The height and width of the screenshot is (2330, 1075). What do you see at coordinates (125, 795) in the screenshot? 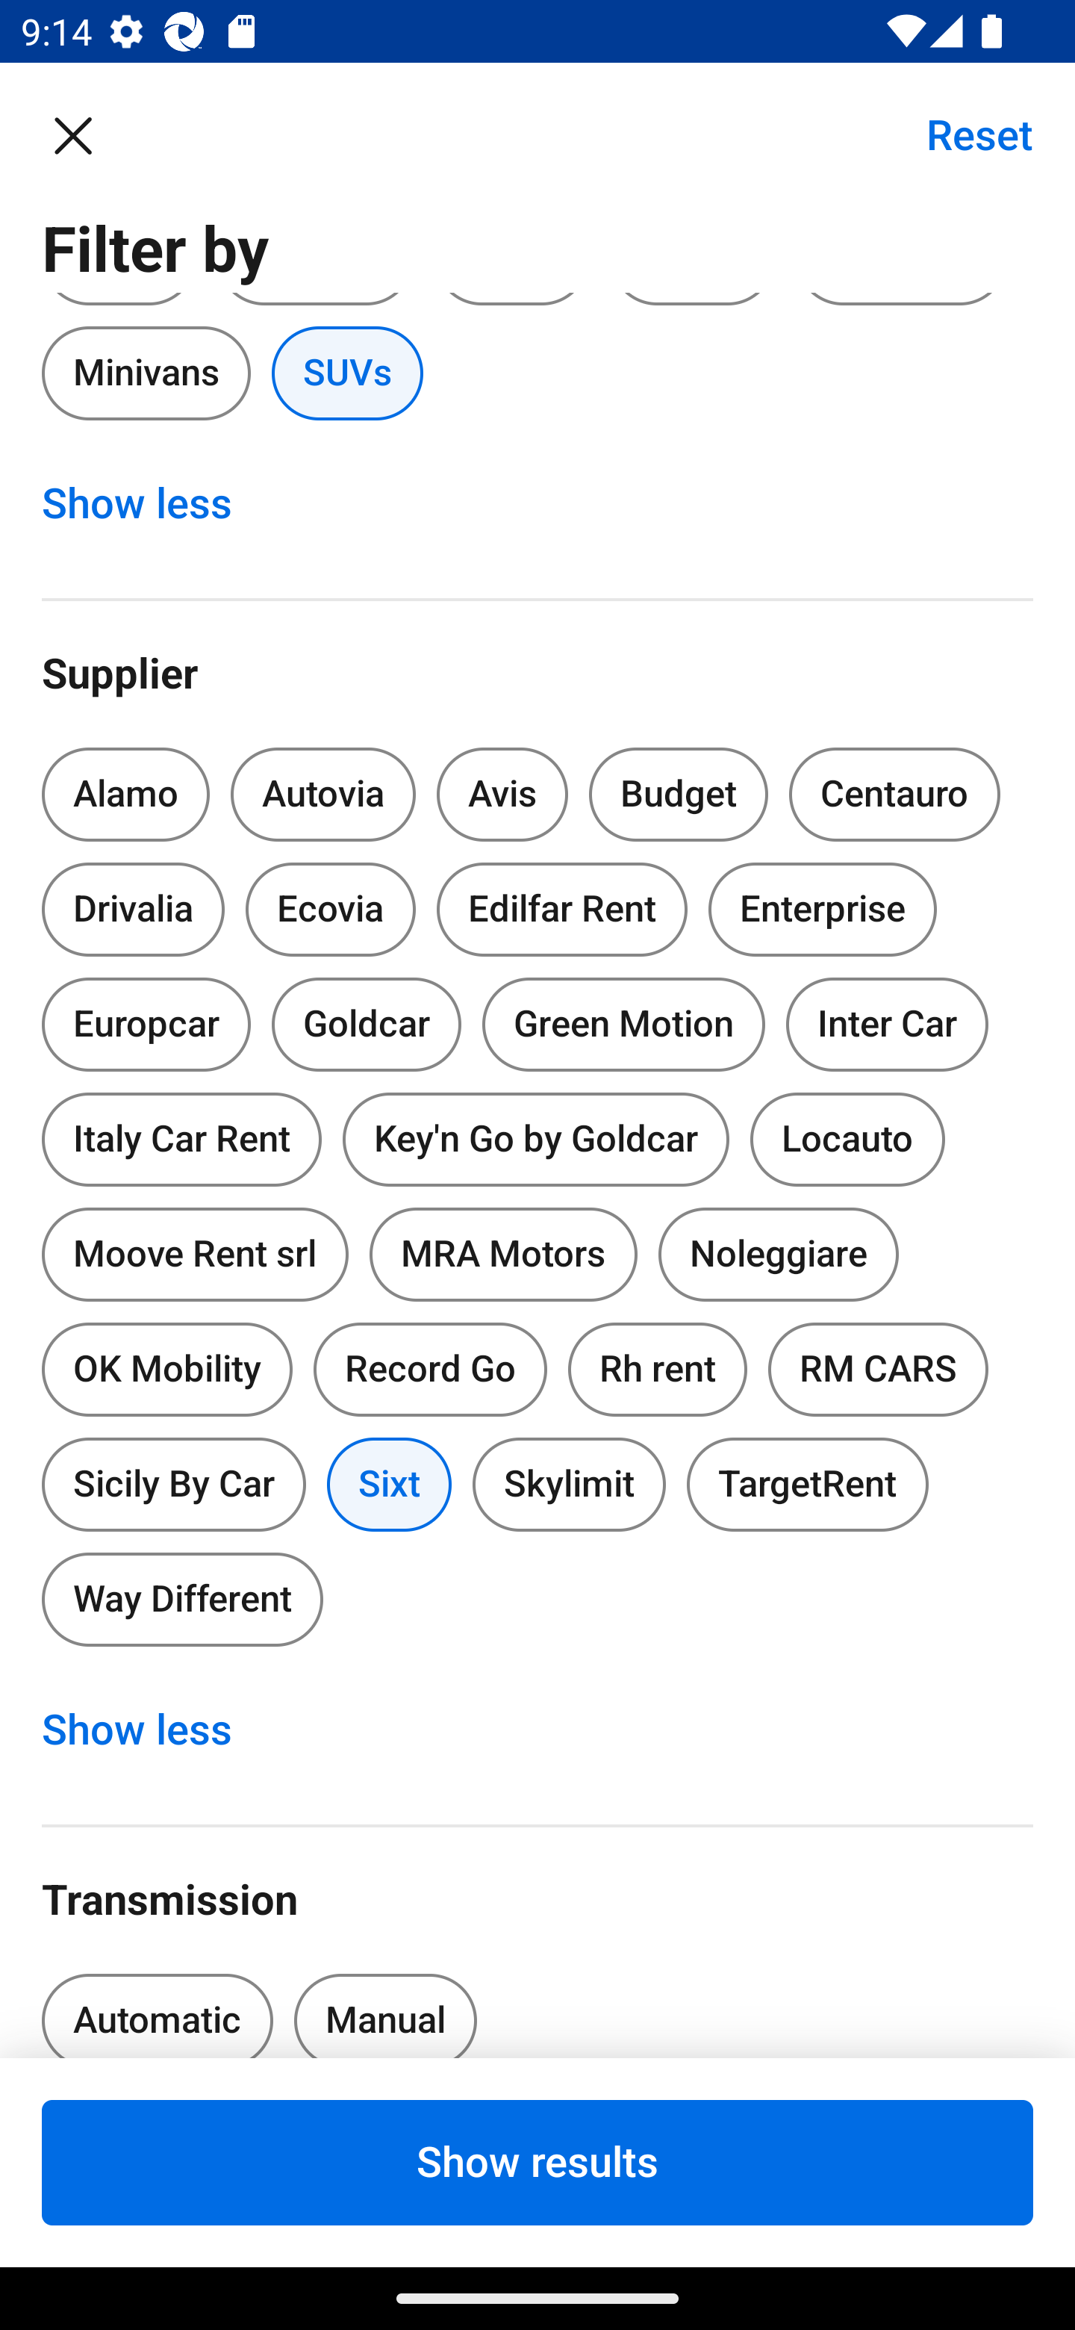
I see `Alamo` at bounding box center [125, 795].